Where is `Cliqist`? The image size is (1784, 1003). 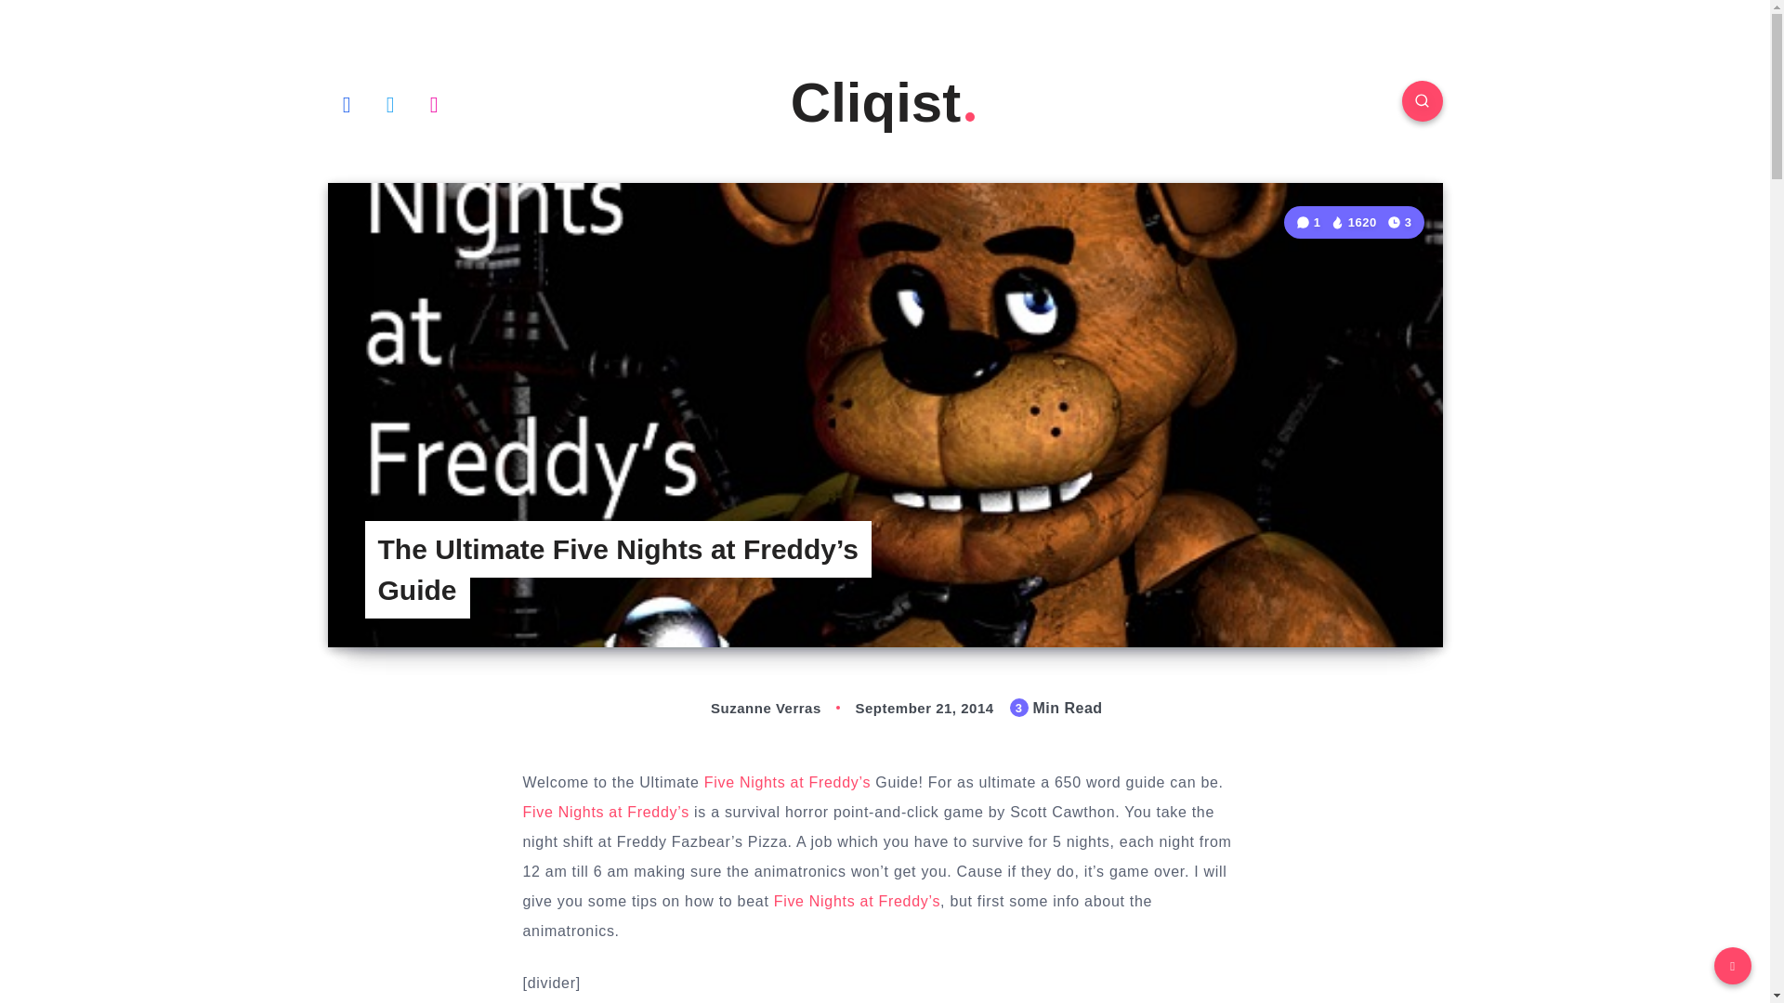 Cliqist is located at coordinates (885, 102).